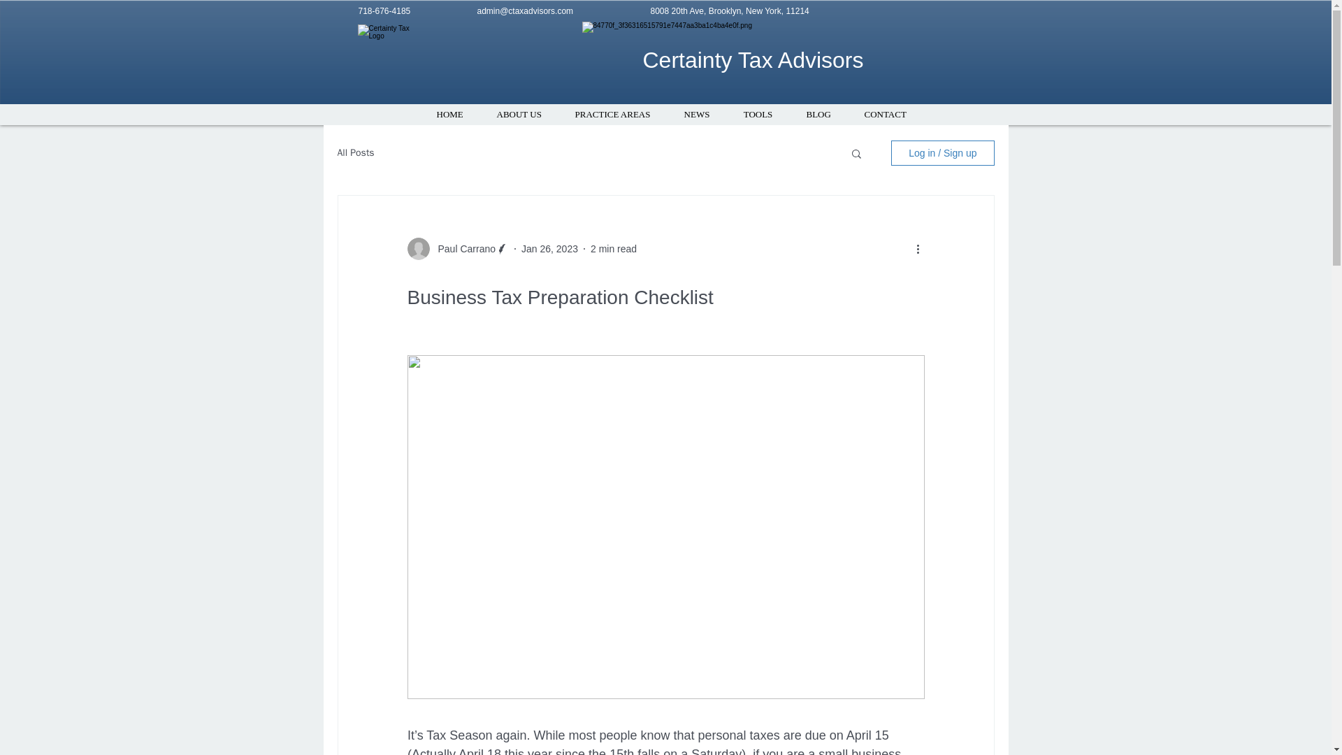 Image resolution: width=1342 pixels, height=755 pixels. What do you see at coordinates (758, 115) in the screenshot?
I see `TOOLS` at bounding box center [758, 115].